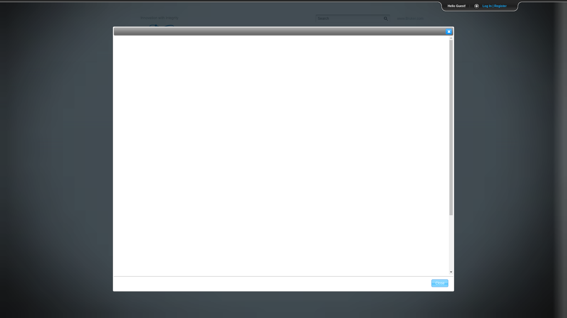  I want to click on What does downtime really cost my operation?, so click(194, 66).